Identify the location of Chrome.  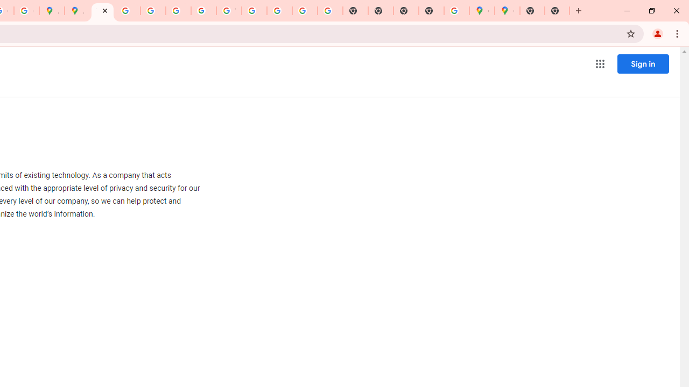
(678, 33).